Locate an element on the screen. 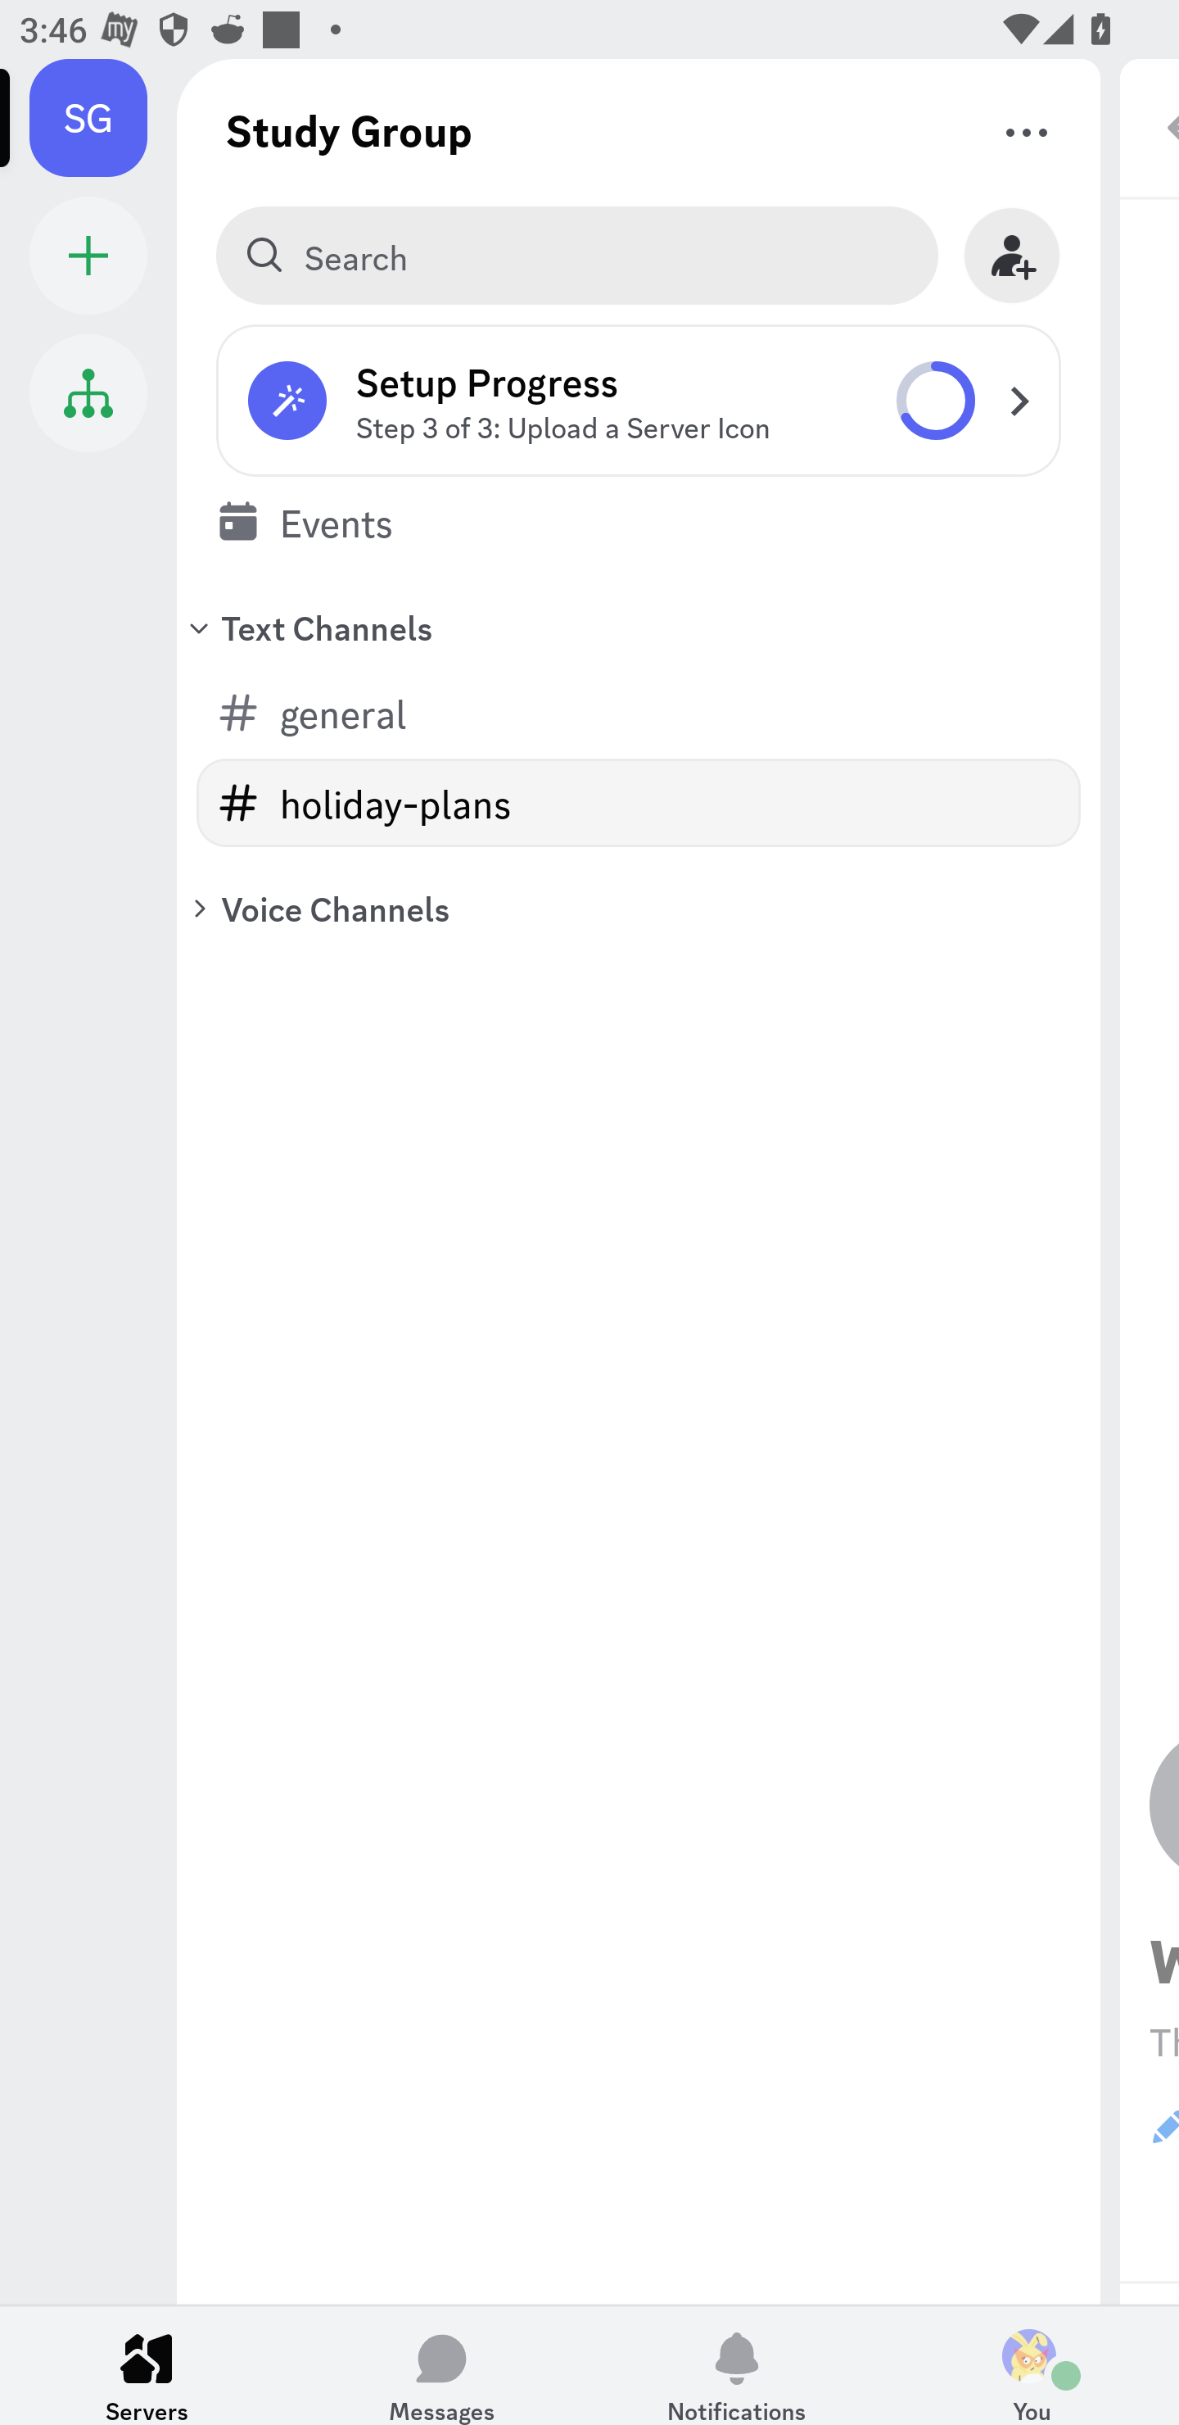 This screenshot has width=1179, height=2425. Text Channels is located at coordinates (639, 627).